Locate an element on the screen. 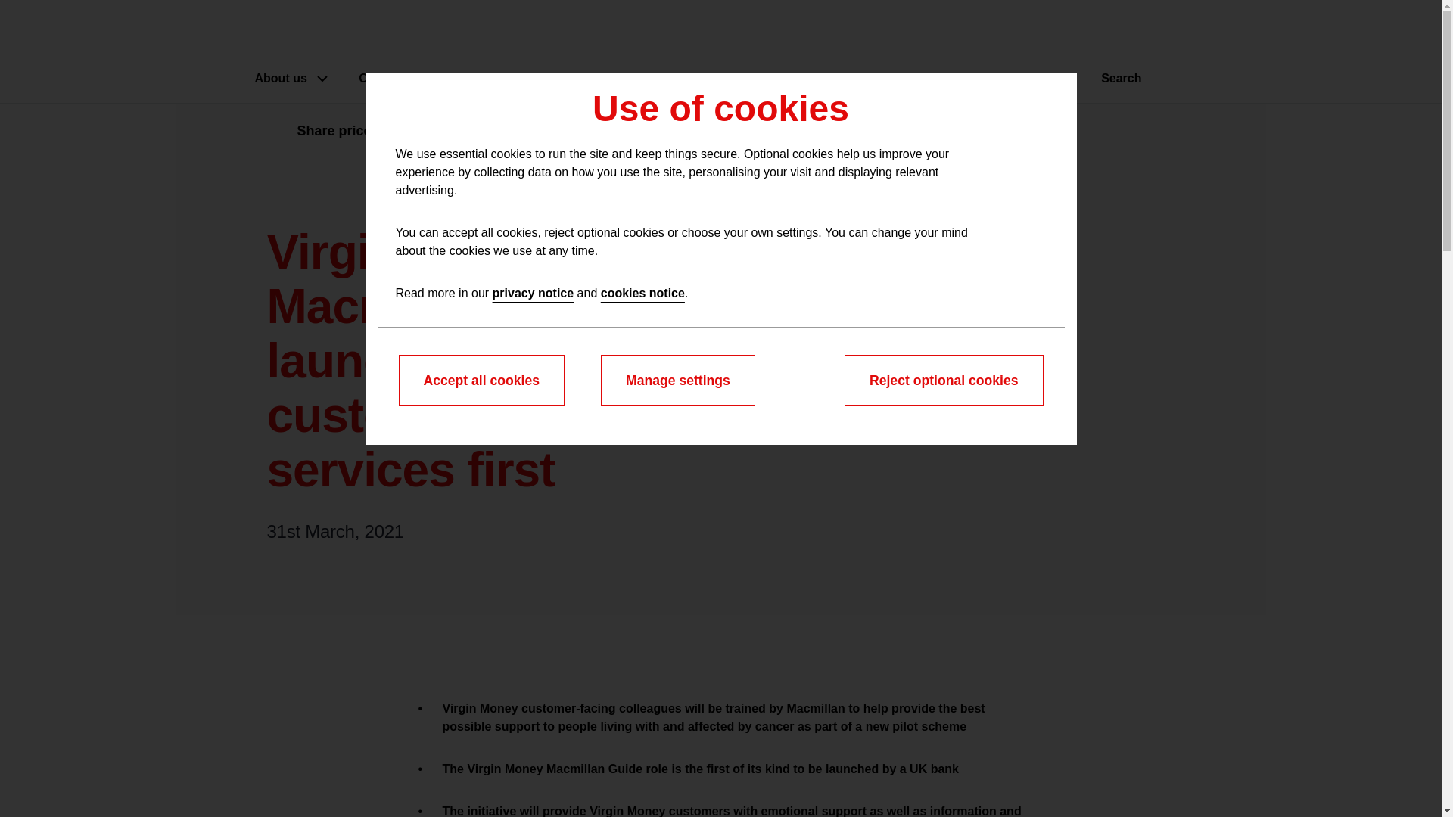 Image resolution: width=1453 pixels, height=817 pixels. Virgin Money UK PLC homepage is located at coordinates (428, 36).